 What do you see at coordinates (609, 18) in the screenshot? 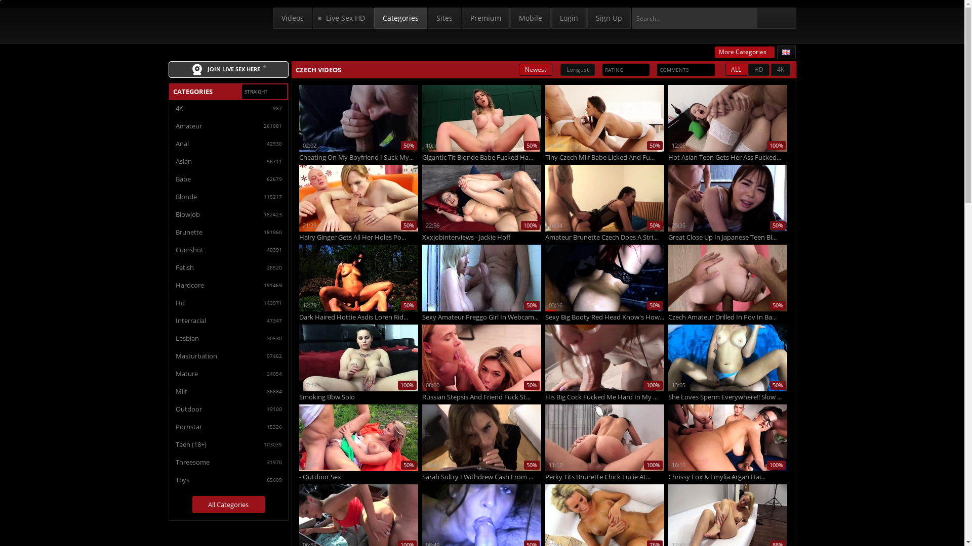
I see `Sign Up` at bounding box center [609, 18].